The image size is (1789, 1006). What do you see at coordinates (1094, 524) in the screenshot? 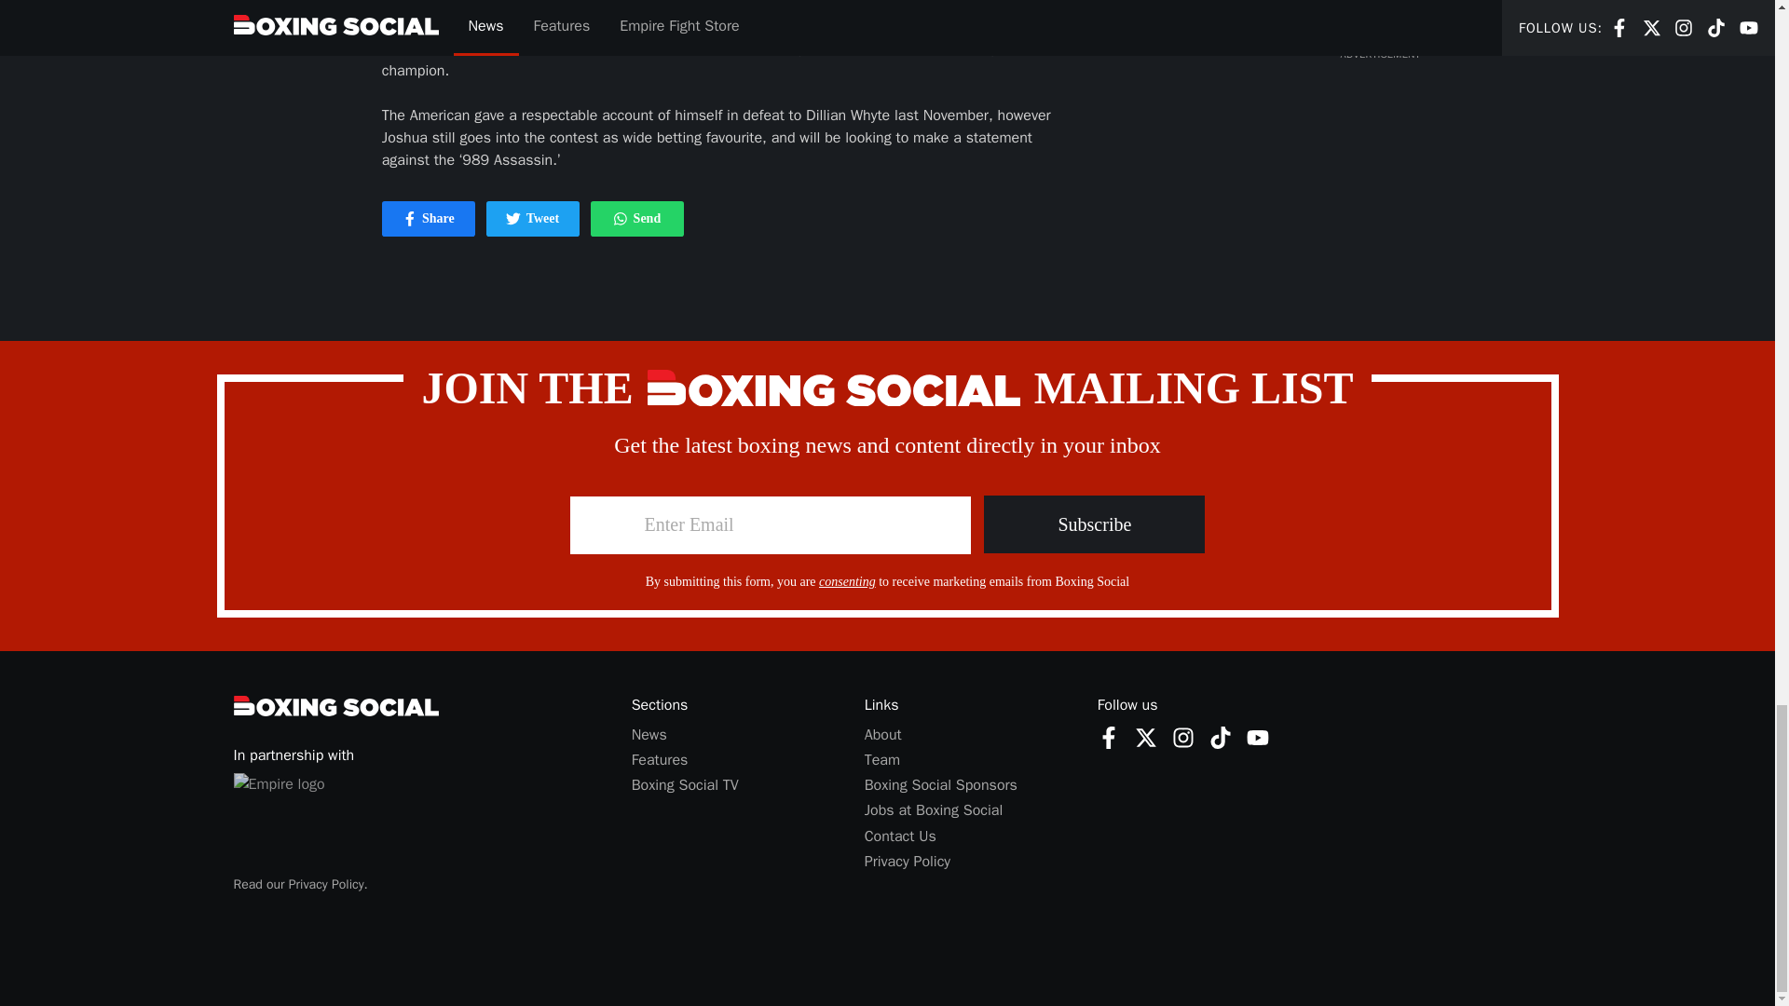
I see `News` at bounding box center [1094, 524].